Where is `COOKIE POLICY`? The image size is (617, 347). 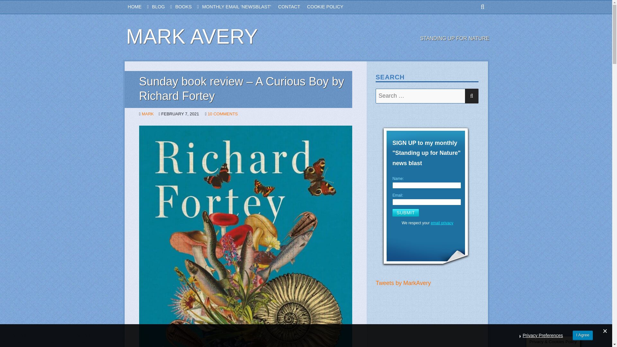
COOKIE POLICY is located at coordinates (329, 7).